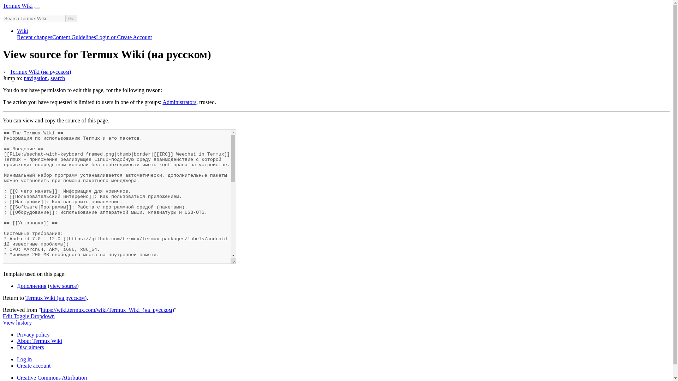  What do you see at coordinates (34, 365) in the screenshot?
I see `Create account` at bounding box center [34, 365].